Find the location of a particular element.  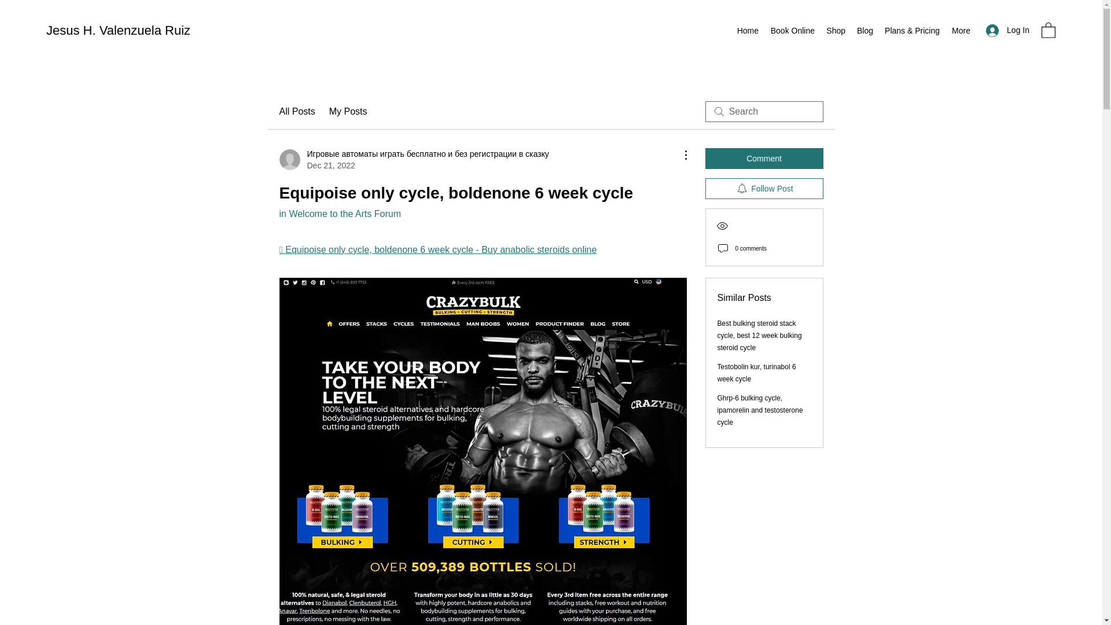

Jesus H. Valenzuela Ruiz is located at coordinates (118, 30).